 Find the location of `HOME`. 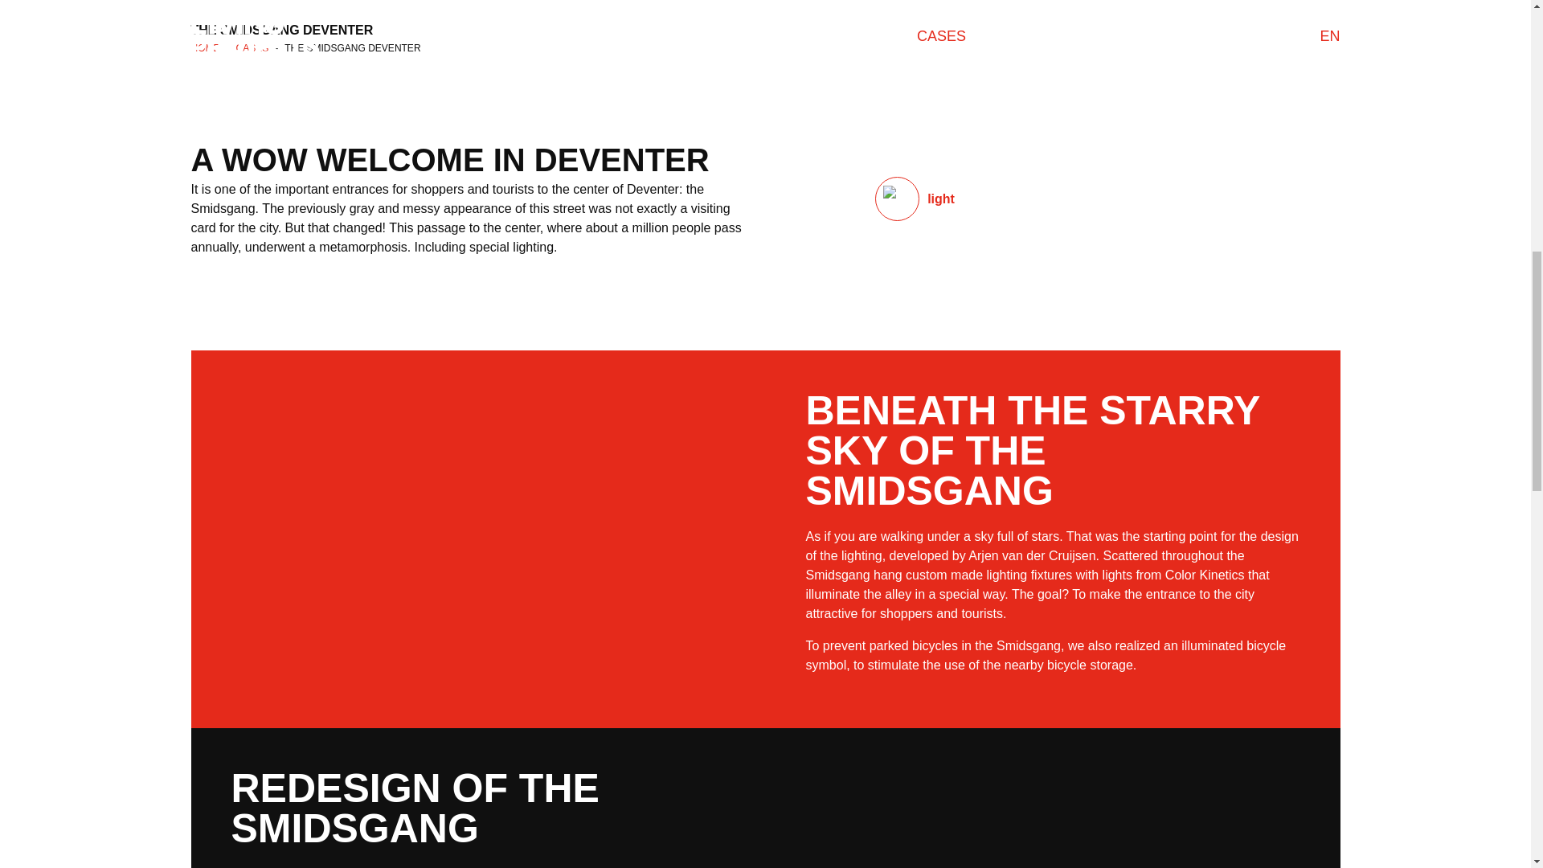

HOME is located at coordinates (206, 47).